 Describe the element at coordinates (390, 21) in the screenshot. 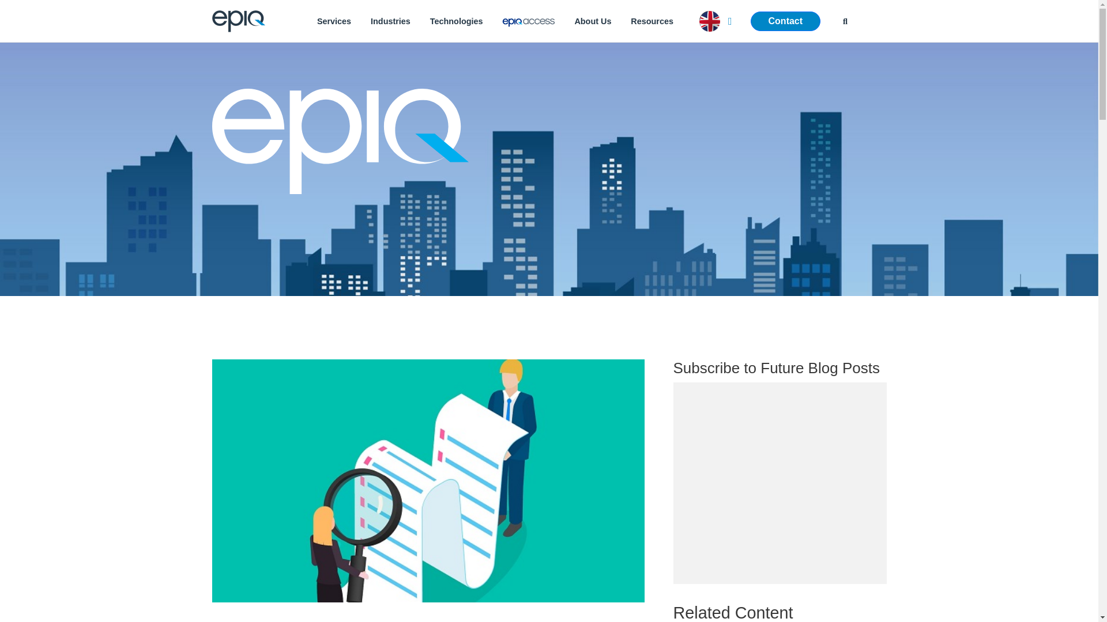

I see `Industries` at that location.